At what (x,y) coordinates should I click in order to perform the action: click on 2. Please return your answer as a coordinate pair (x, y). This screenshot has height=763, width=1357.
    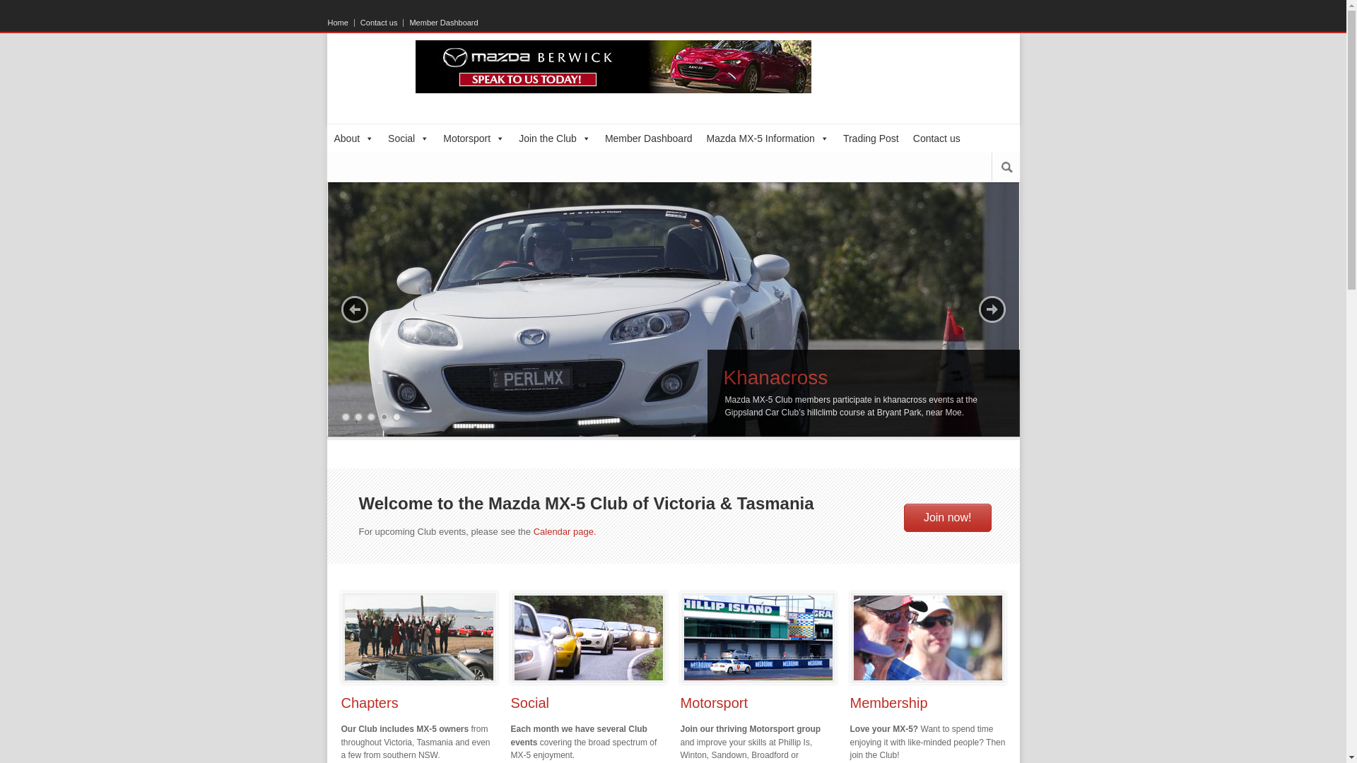
    Looking at the image, I should click on (358, 417).